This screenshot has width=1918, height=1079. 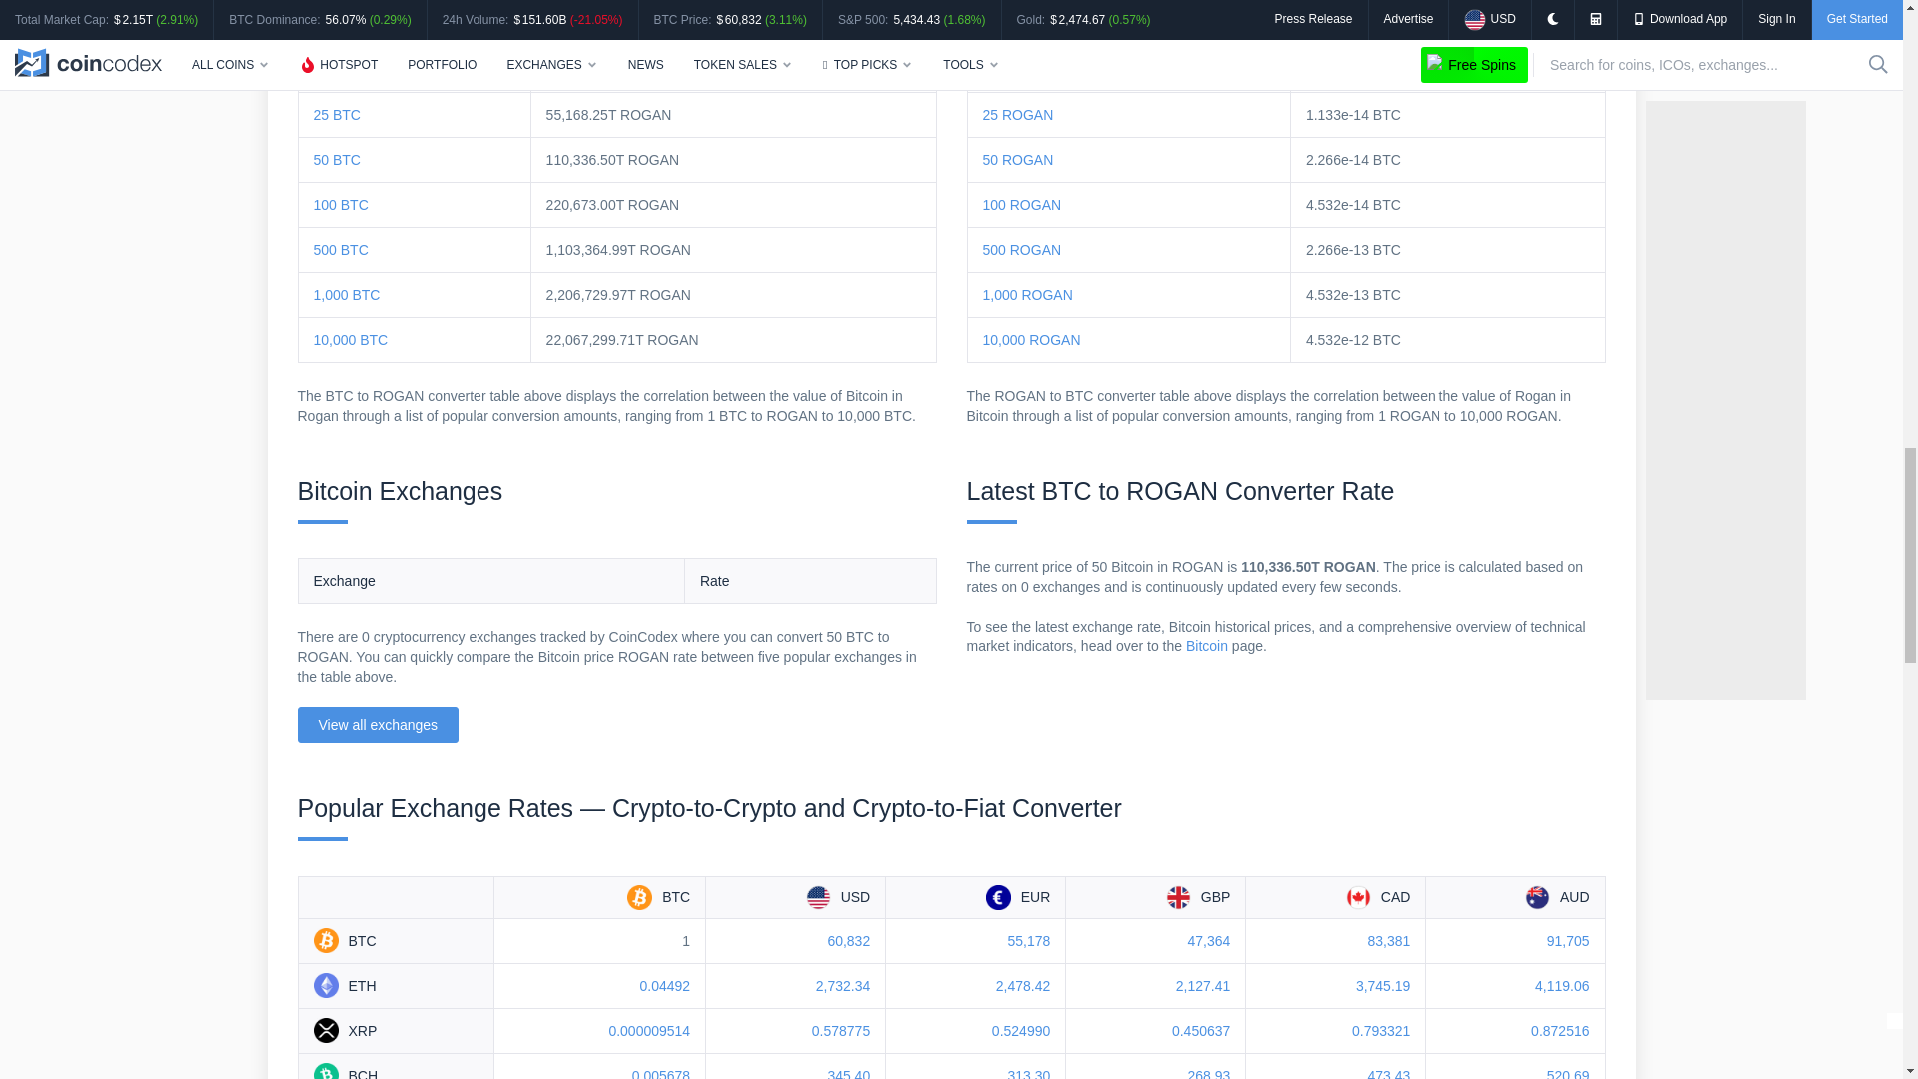 I want to click on 5 ROGAN, so click(x=1013, y=25).